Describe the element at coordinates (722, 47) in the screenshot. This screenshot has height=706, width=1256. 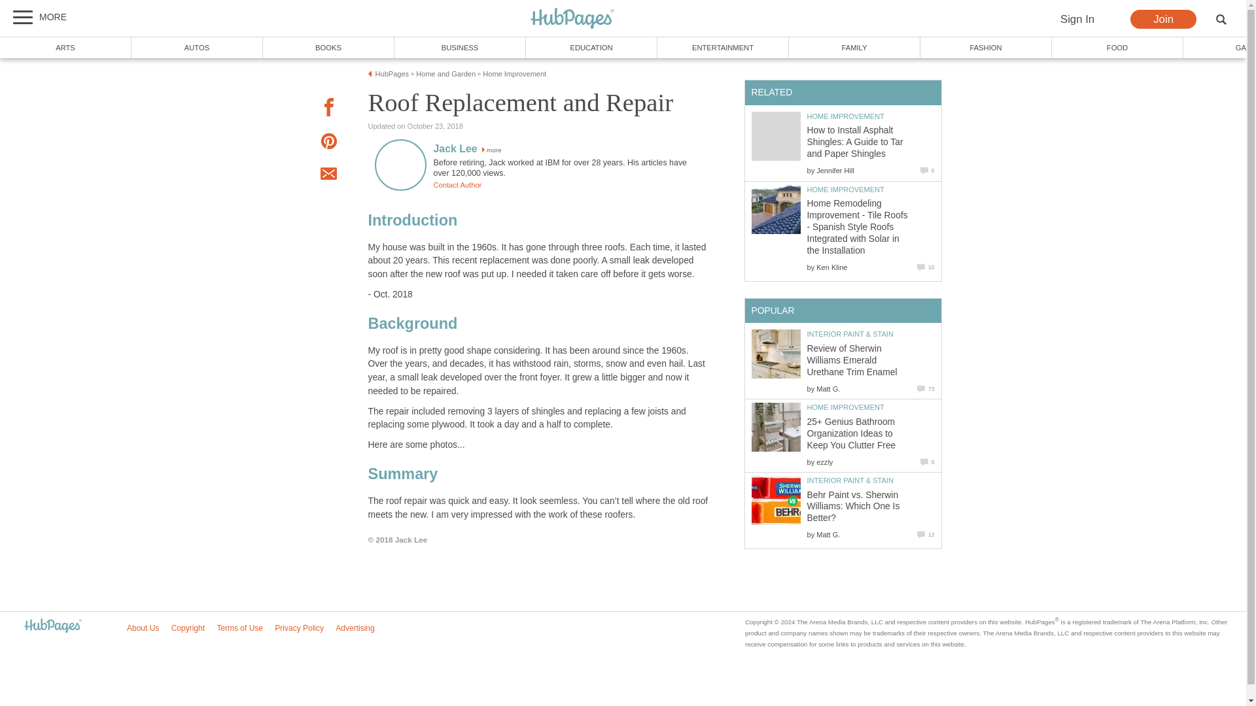
I see `ENTERTAINMENT` at that location.